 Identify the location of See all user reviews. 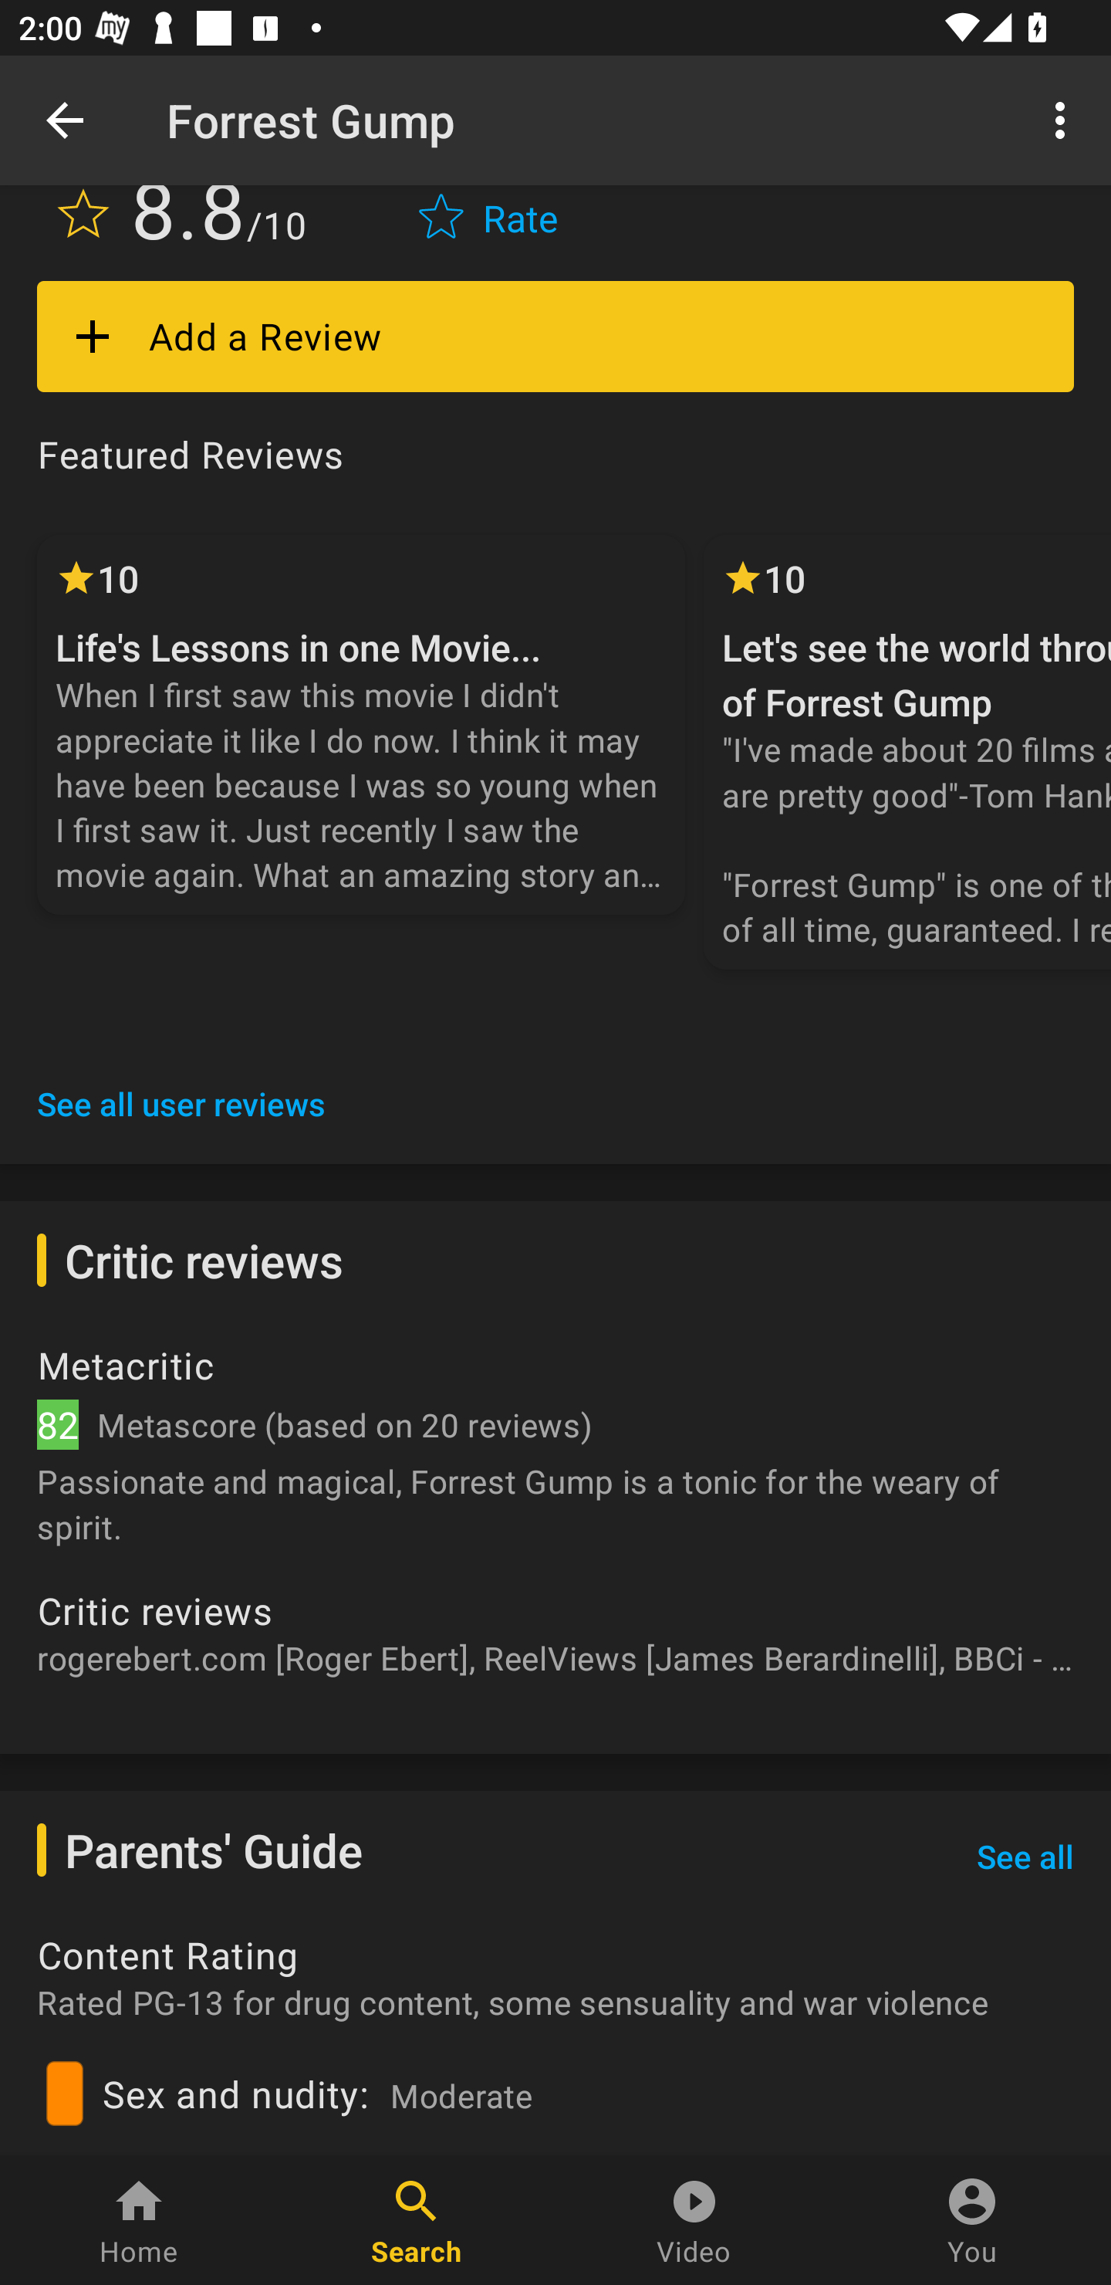
(181, 1103).